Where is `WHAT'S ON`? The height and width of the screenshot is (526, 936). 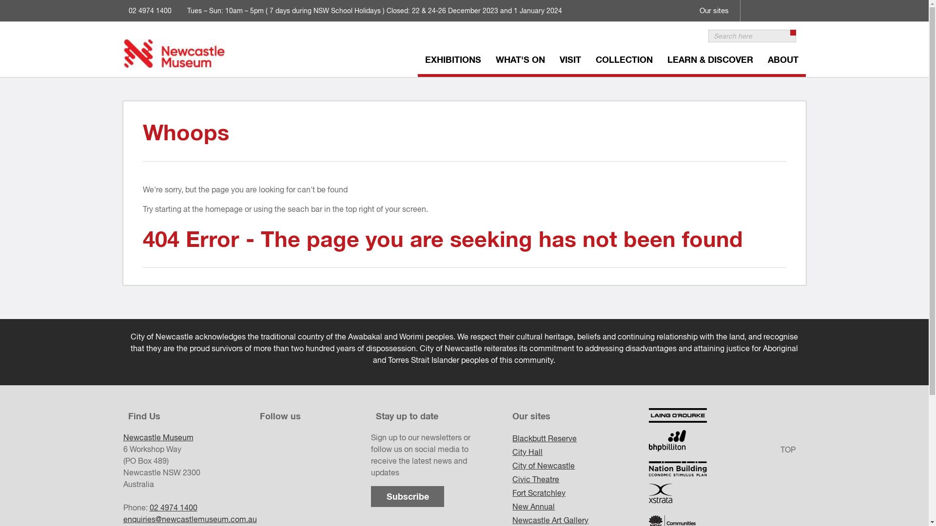
WHAT'S ON is located at coordinates (521, 61).